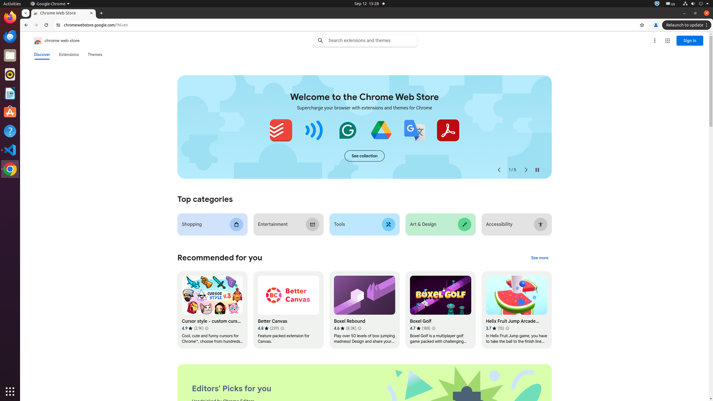 The width and height of the screenshot is (713, 401). I want to click on Search input, so click(373, 41).